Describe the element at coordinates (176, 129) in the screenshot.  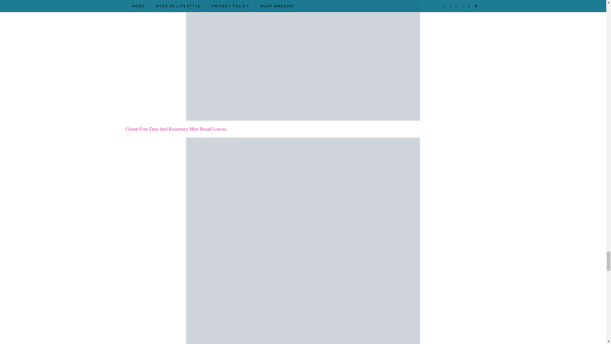
I see `Gluten Free Date And Rosemary Mini Bread Loaves` at that location.